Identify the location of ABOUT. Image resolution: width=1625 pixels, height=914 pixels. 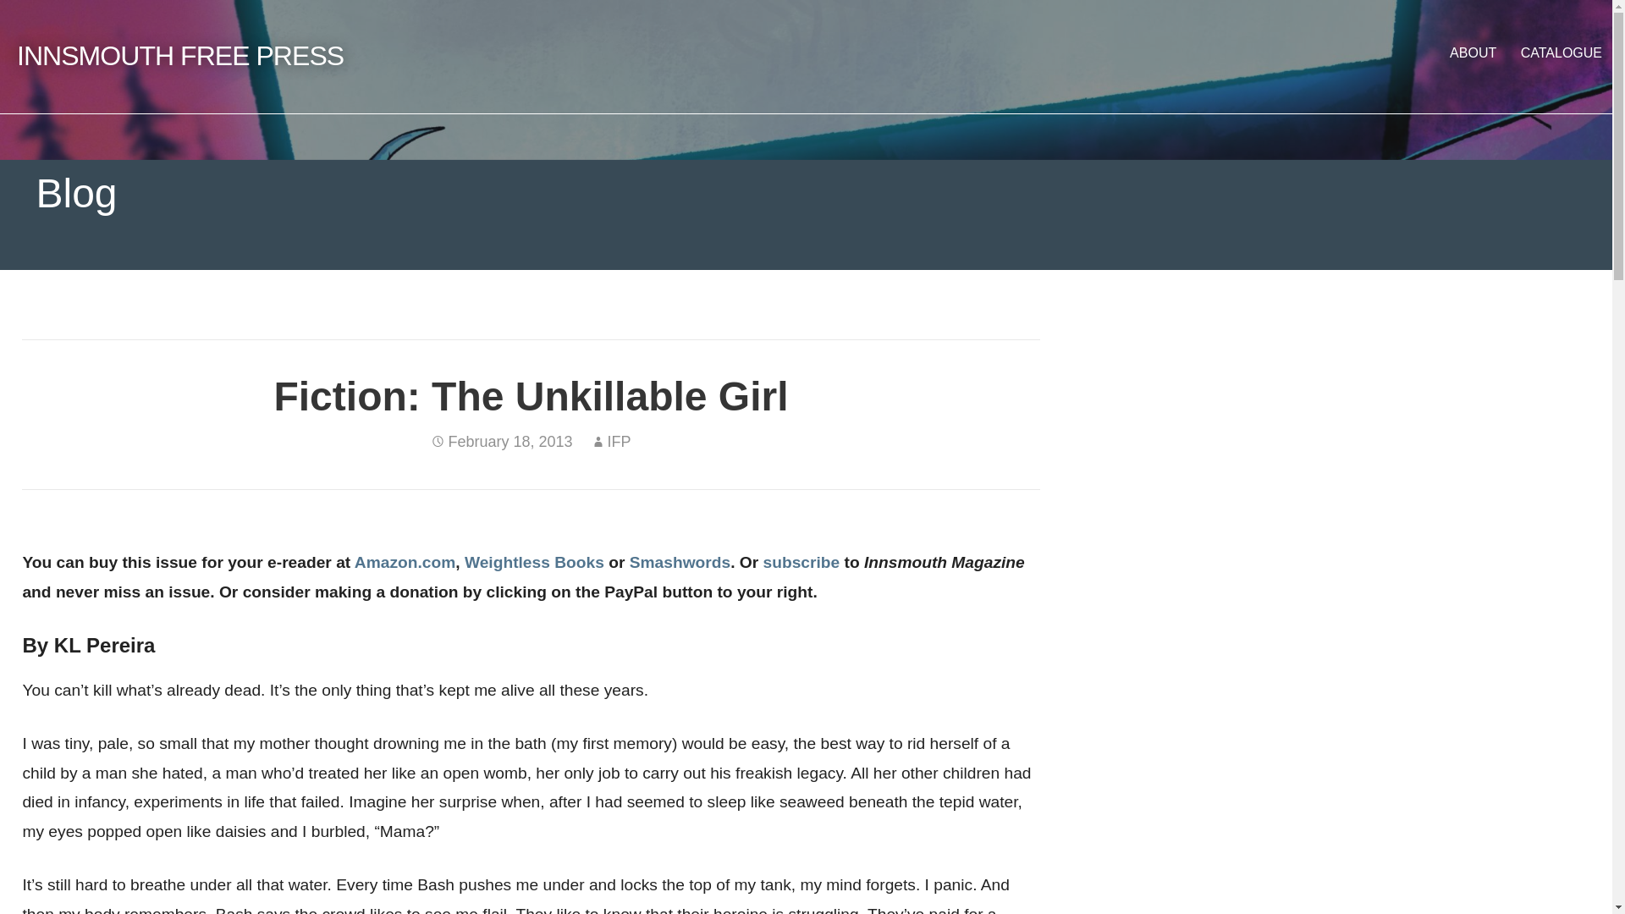
(1473, 52).